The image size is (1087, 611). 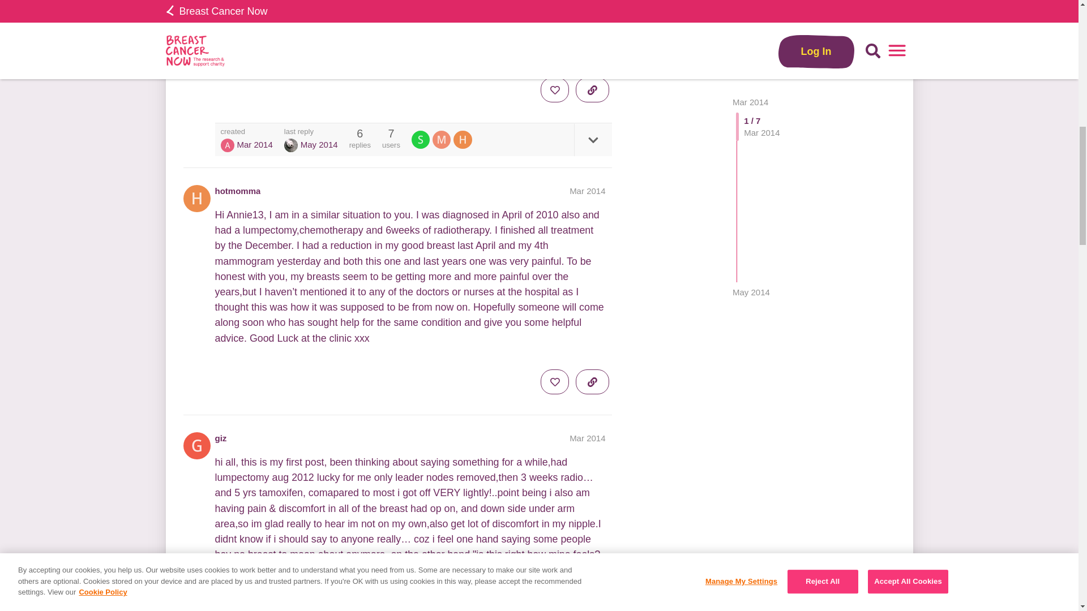 What do you see at coordinates (255, 144) in the screenshot?
I see `20 Mar 2014 20:51` at bounding box center [255, 144].